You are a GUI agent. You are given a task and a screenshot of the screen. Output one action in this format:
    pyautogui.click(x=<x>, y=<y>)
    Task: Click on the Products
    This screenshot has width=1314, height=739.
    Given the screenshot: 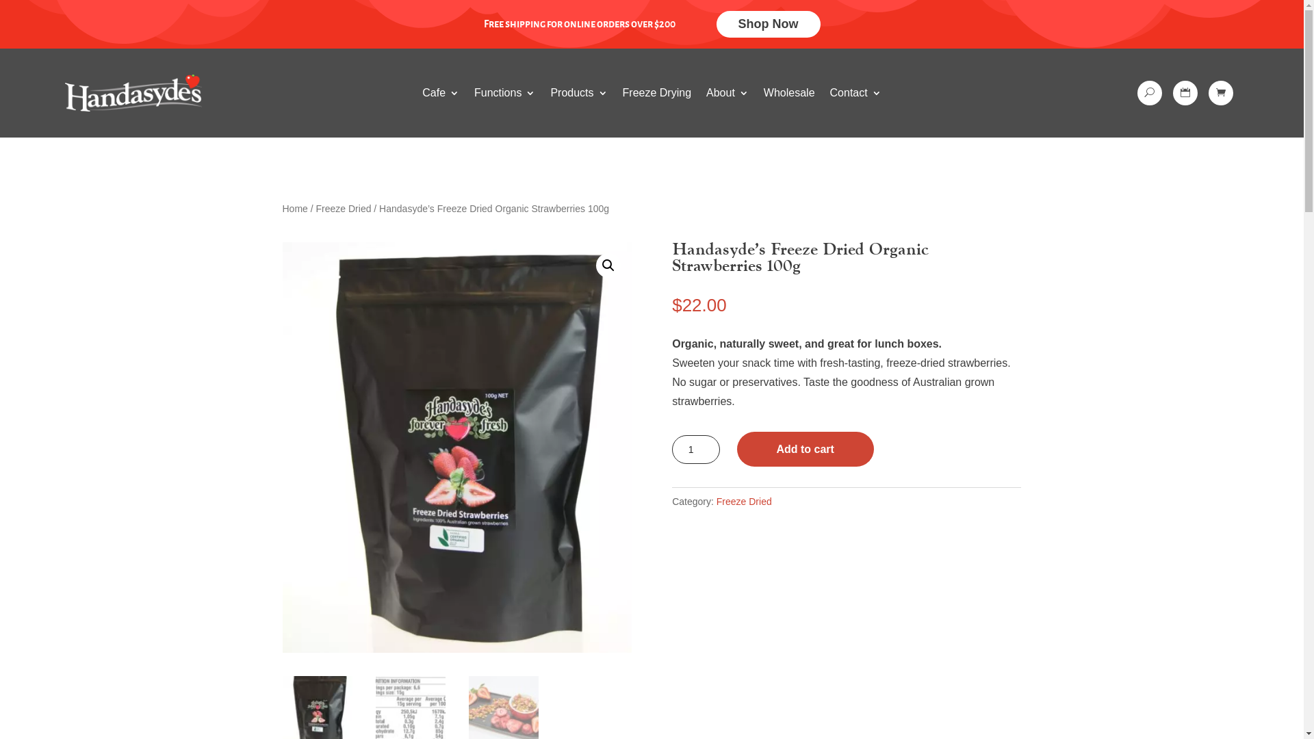 What is the action you would take?
    pyautogui.click(x=579, y=96)
    